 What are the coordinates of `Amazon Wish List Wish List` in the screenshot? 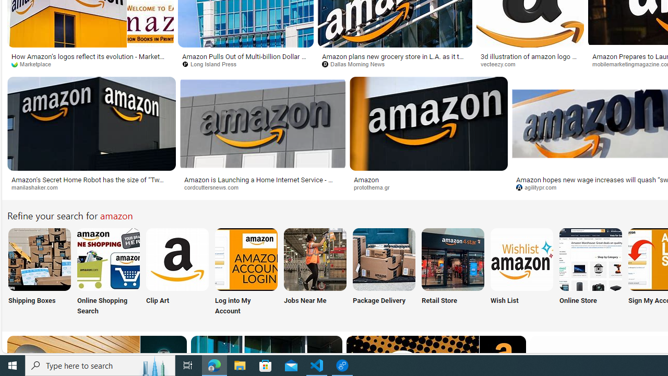 It's located at (521, 273).